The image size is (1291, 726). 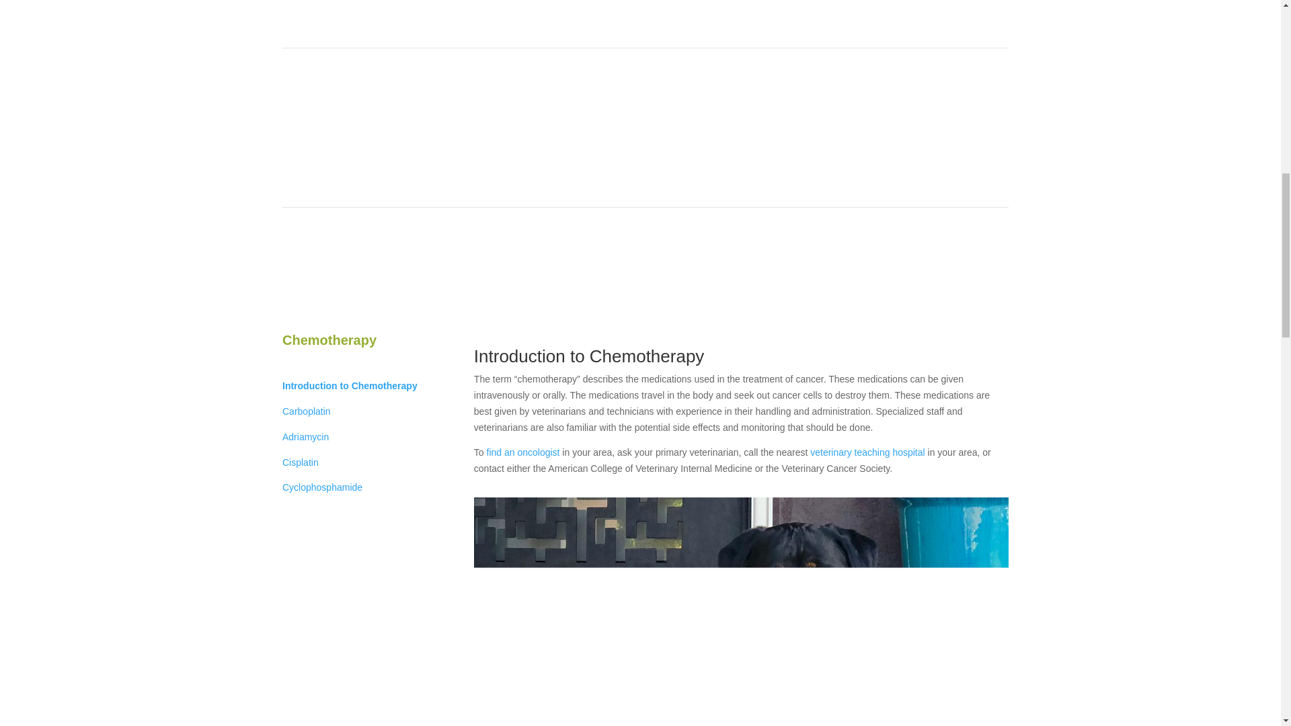 I want to click on Overview, so click(x=360, y=295).